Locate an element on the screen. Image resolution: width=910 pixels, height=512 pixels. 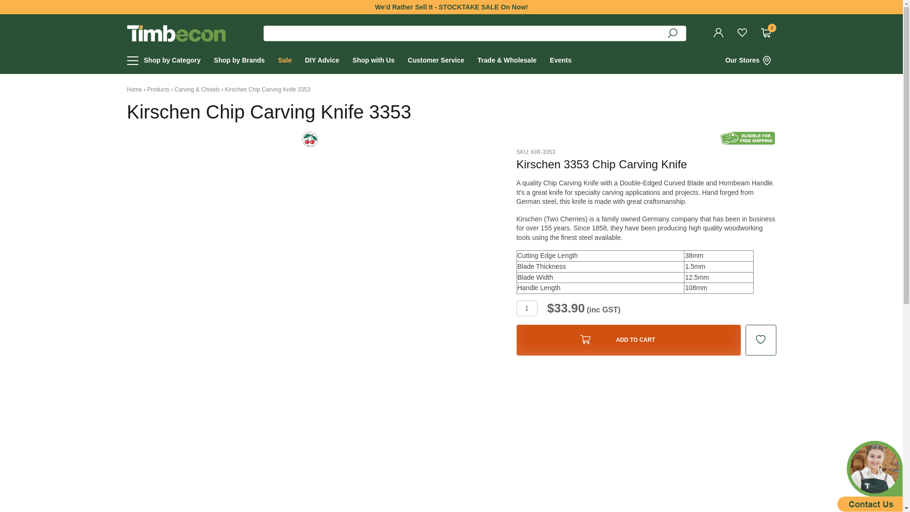
Shop with Us is located at coordinates (748, 137).